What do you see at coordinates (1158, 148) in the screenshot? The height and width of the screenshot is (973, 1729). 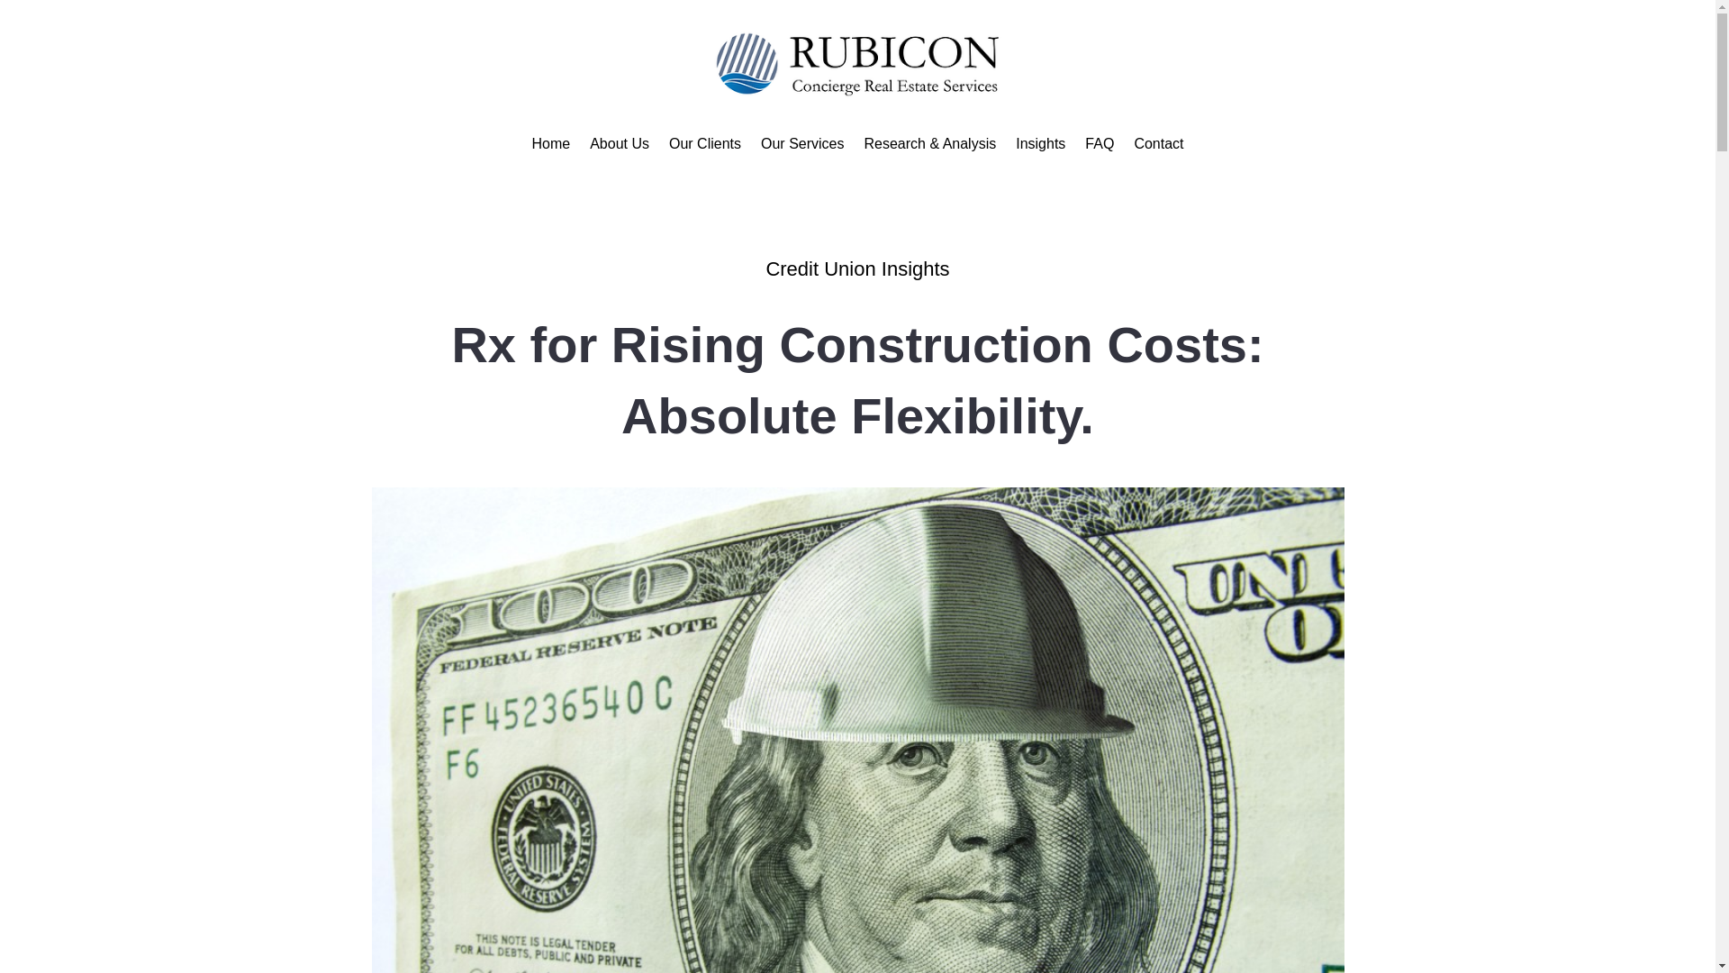 I see `Contact` at bounding box center [1158, 148].